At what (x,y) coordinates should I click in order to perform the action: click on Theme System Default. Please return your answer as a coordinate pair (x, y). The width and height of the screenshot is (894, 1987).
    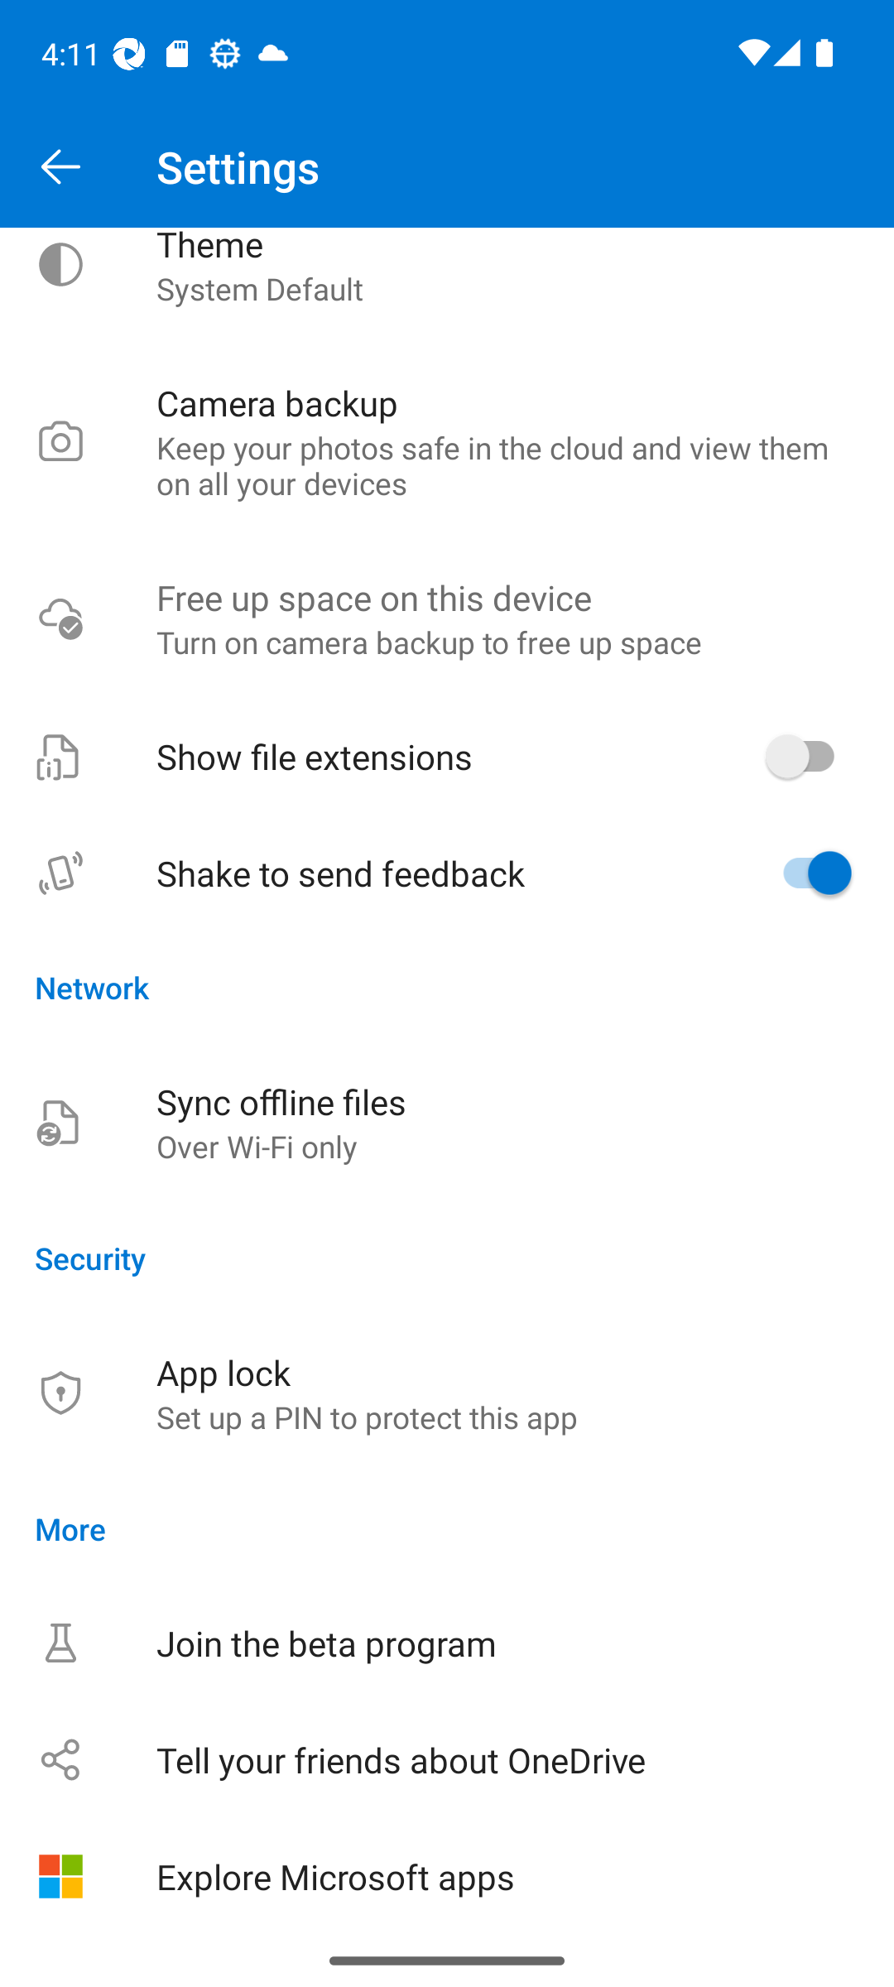
    Looking at the image, I should click on (447, 286).